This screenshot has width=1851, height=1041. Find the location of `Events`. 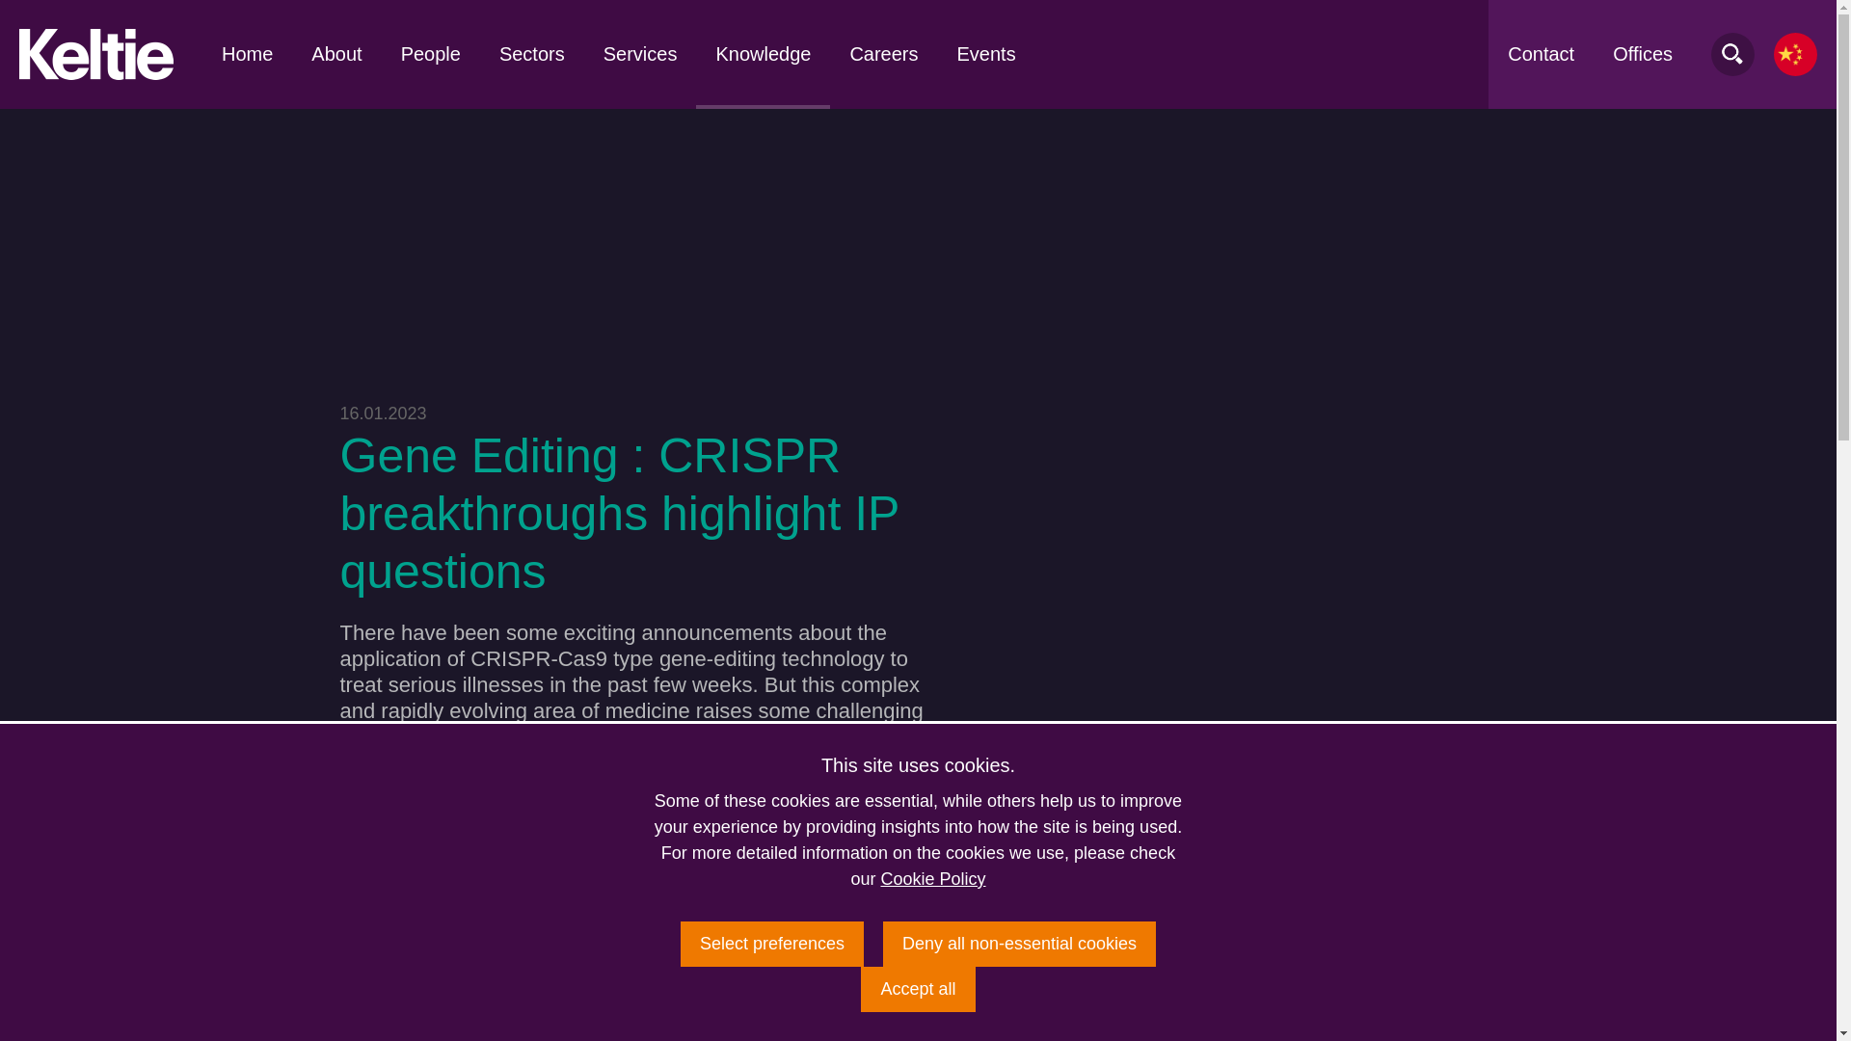

Events is located at coordinates (986, 54).